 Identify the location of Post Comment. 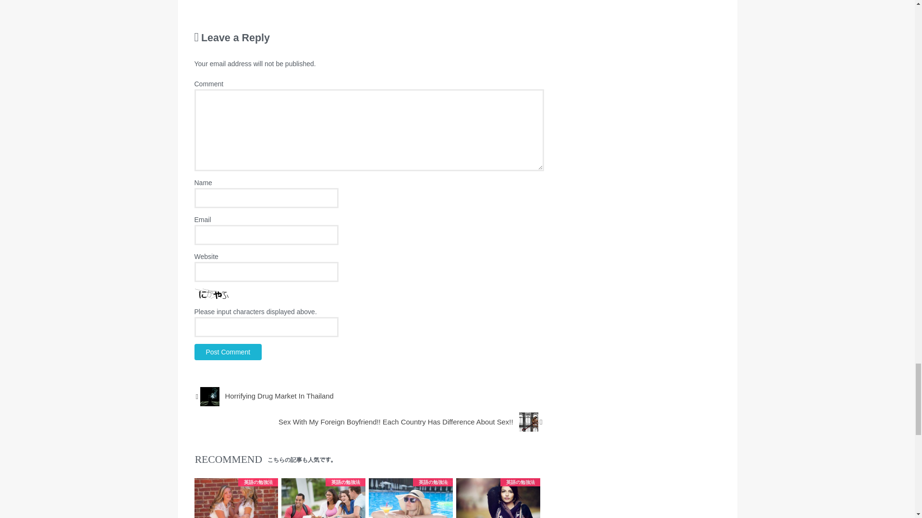
(228, 352).